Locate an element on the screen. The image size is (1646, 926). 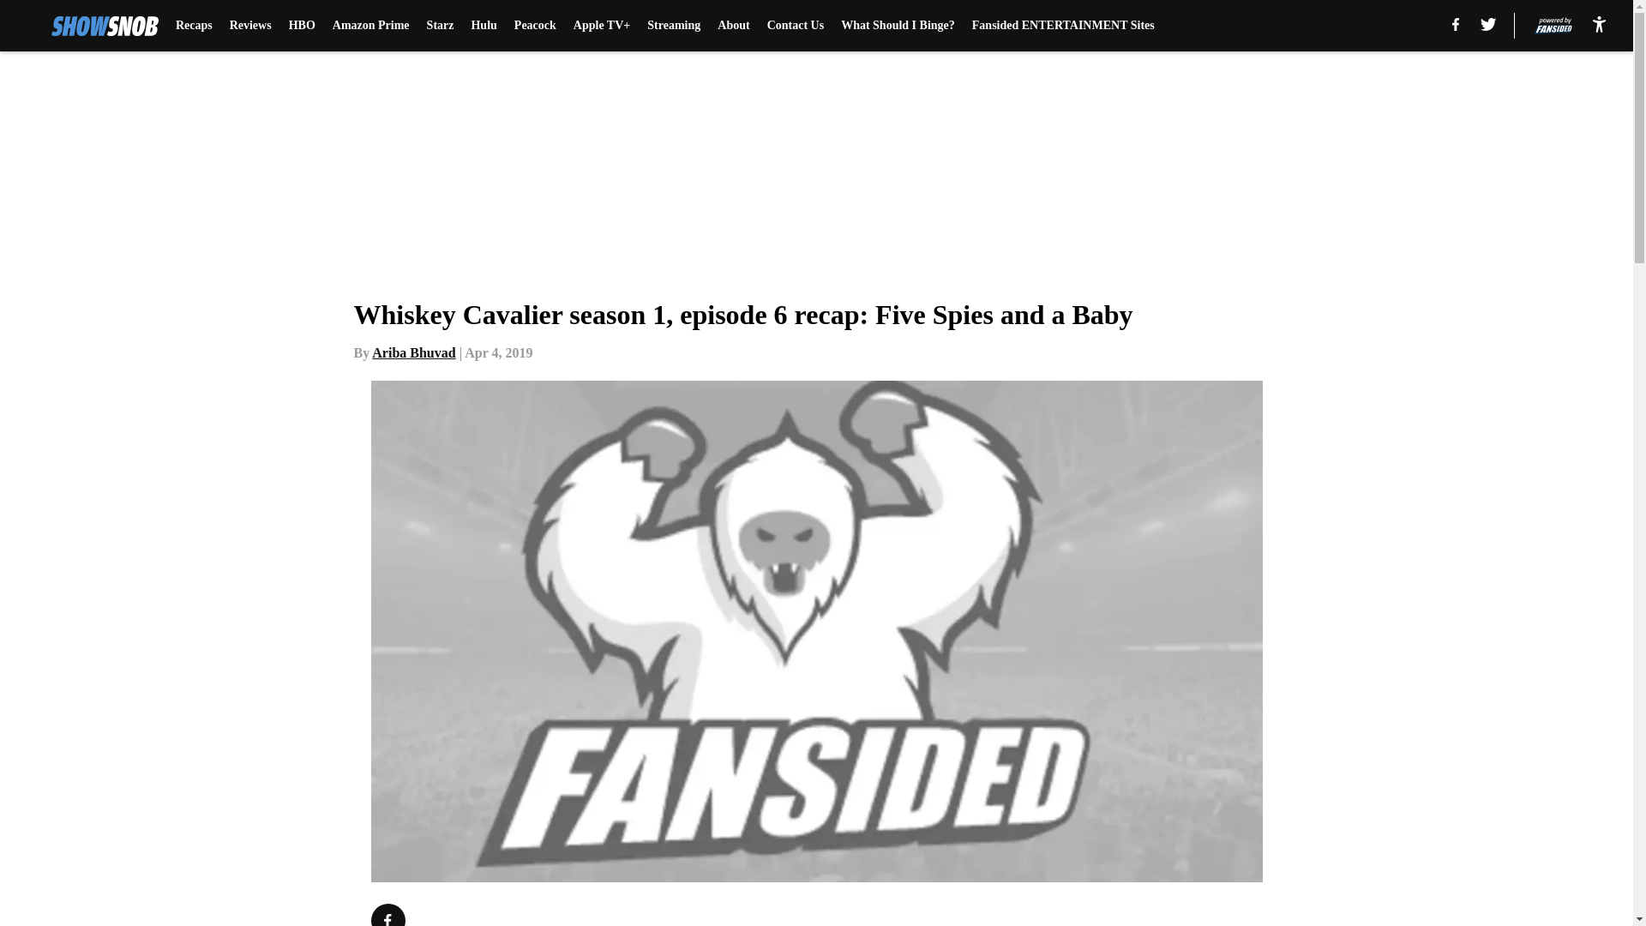
Peacock is located at coordinates (535, 26).